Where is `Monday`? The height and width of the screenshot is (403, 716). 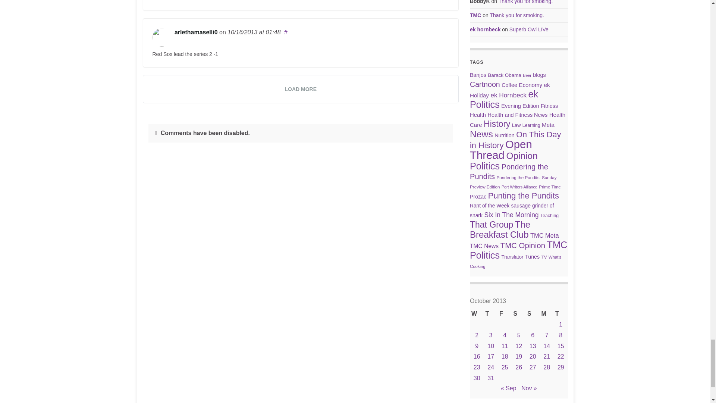
Monday is located at coordinates (547, 314).